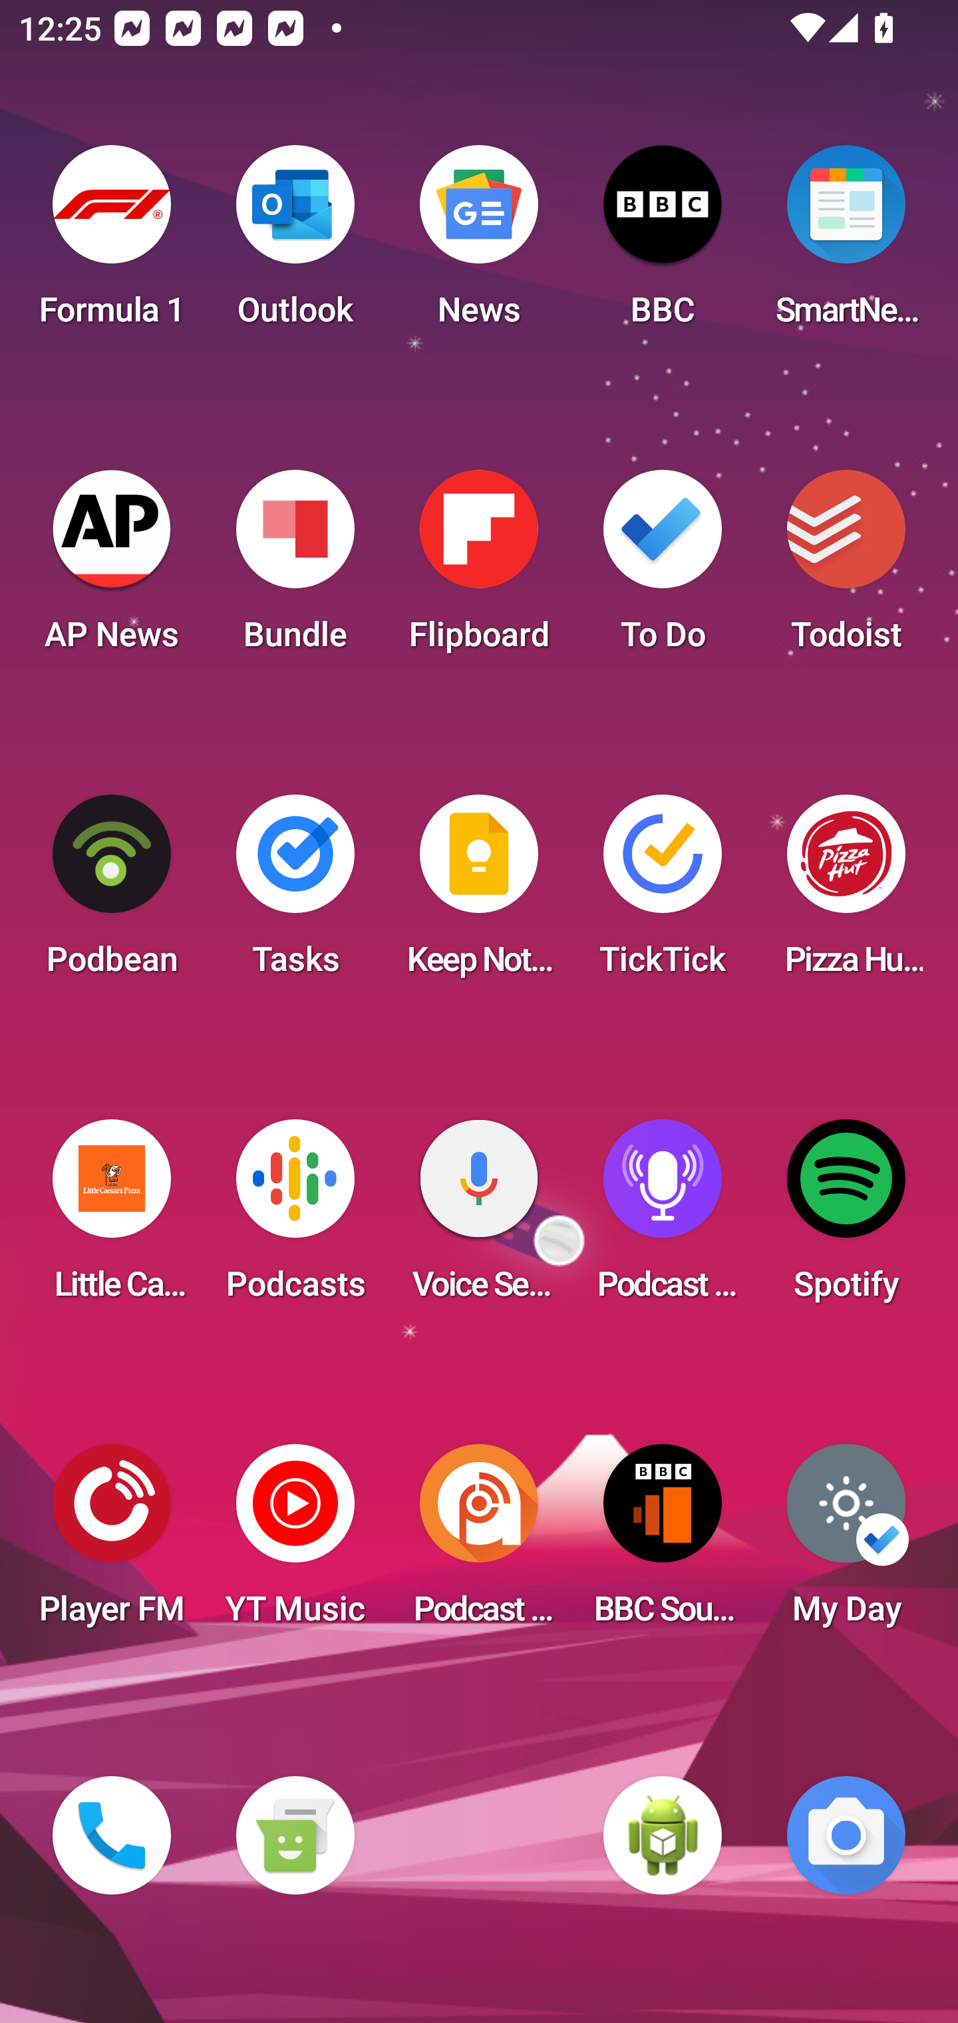 The width and height of the screenshot is (958, 2023). I want to click on AP News, so click(112, 568).